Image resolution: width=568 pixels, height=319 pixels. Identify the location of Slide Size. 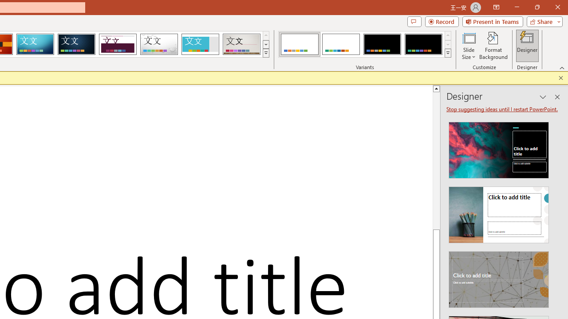
(469, 45).